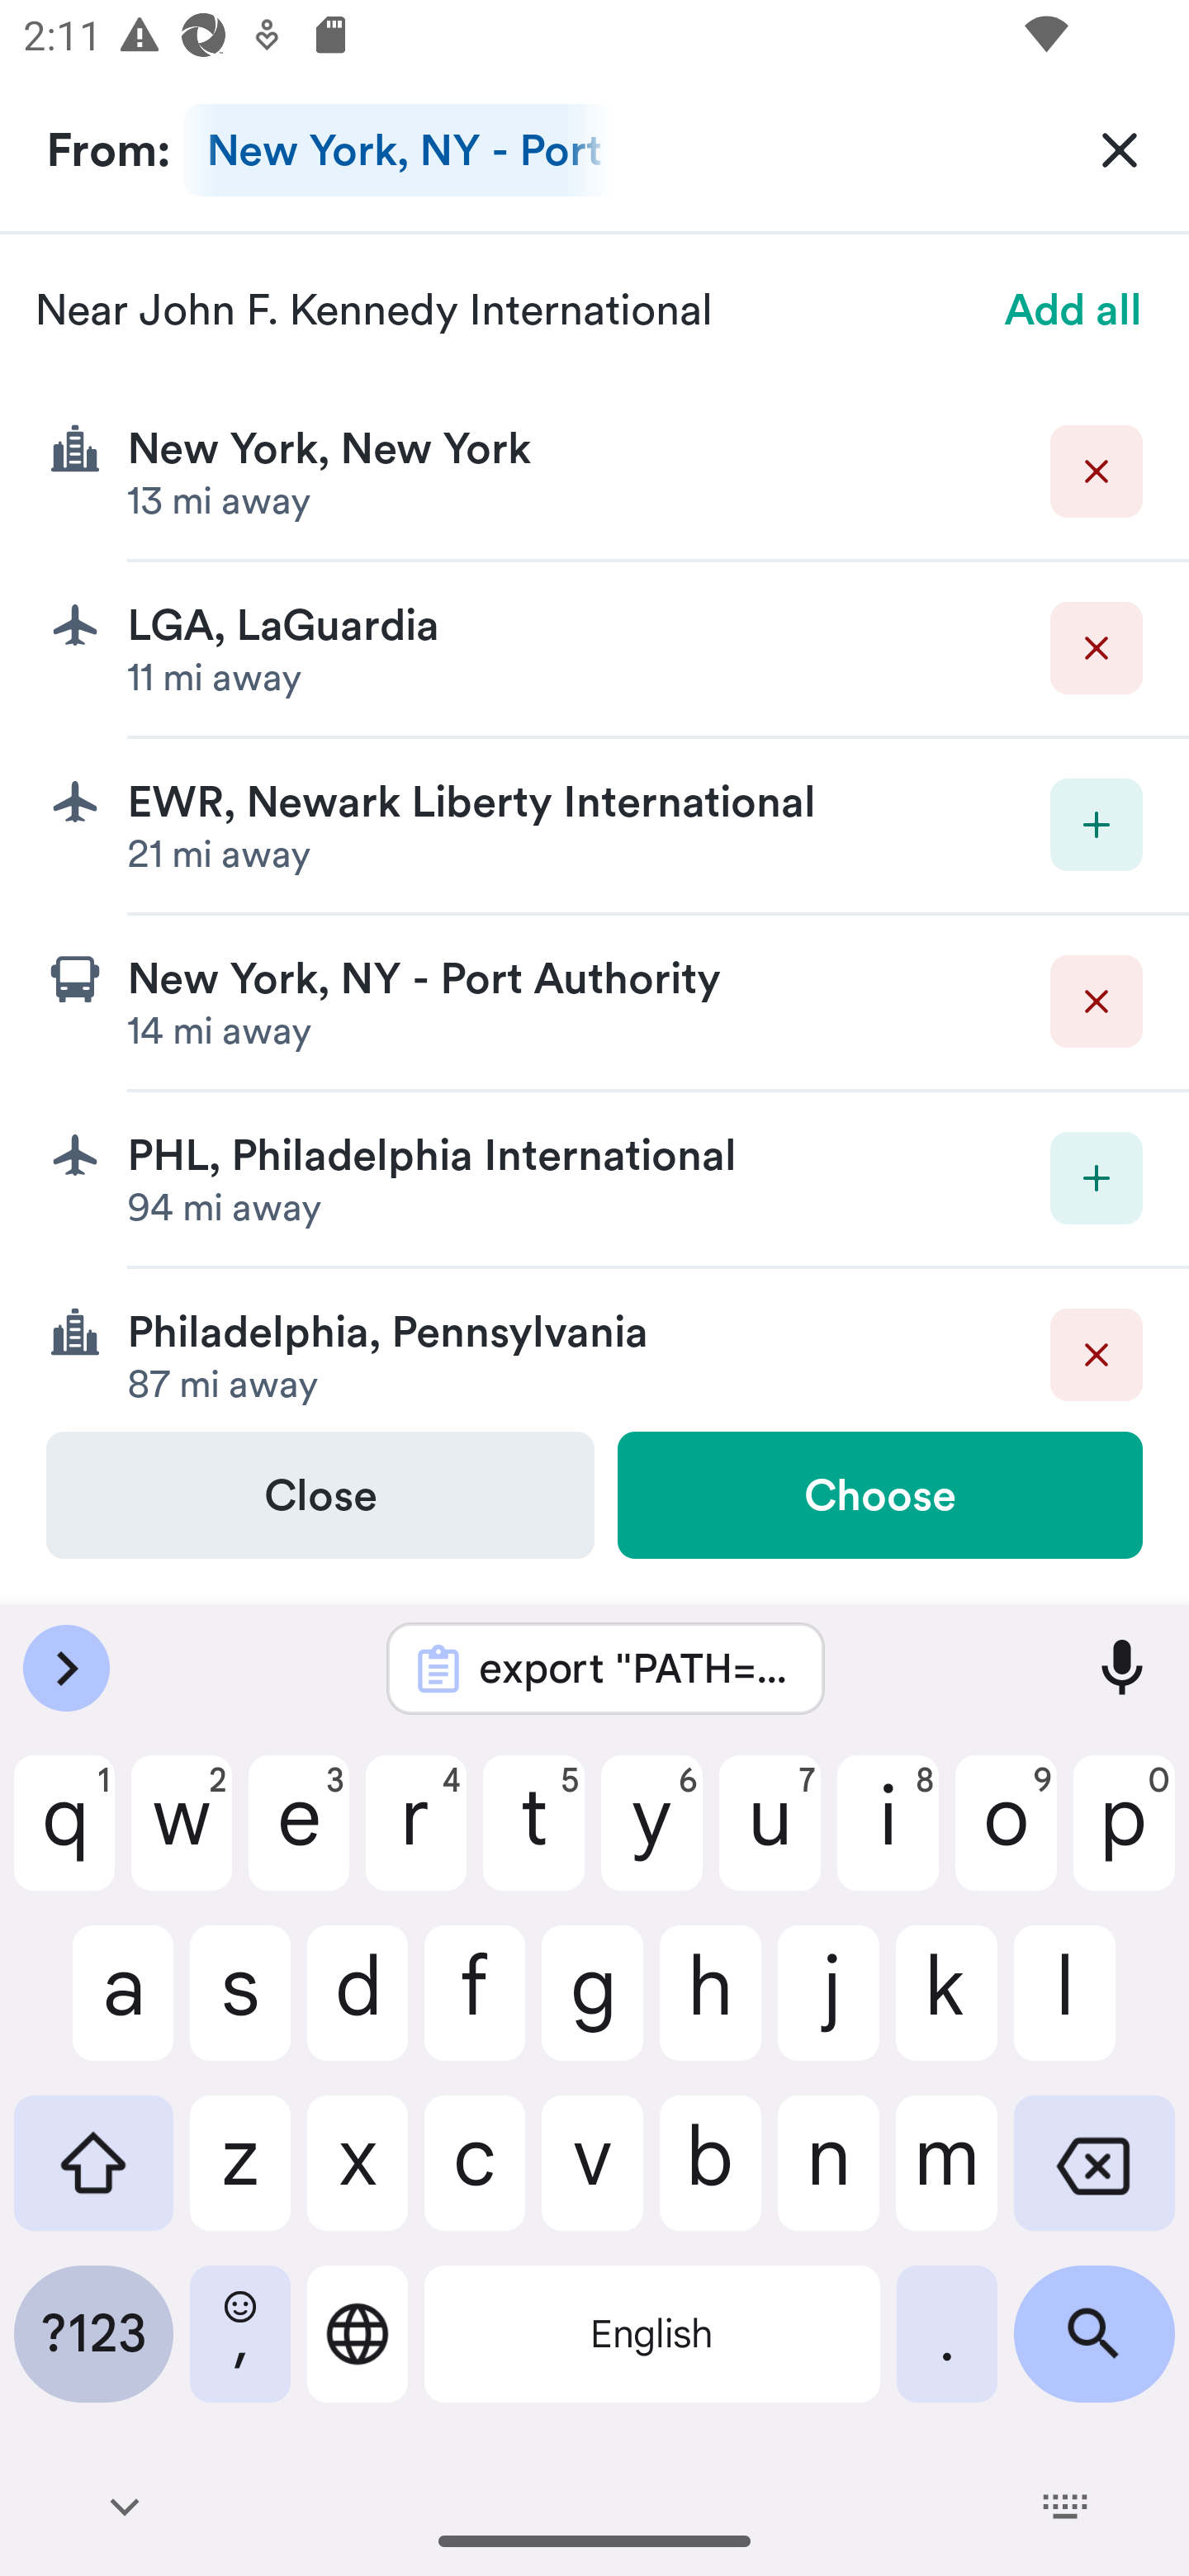 The width and height of the screenshot is (1189, 2576). I want to click on Close, so click(320, 1494).